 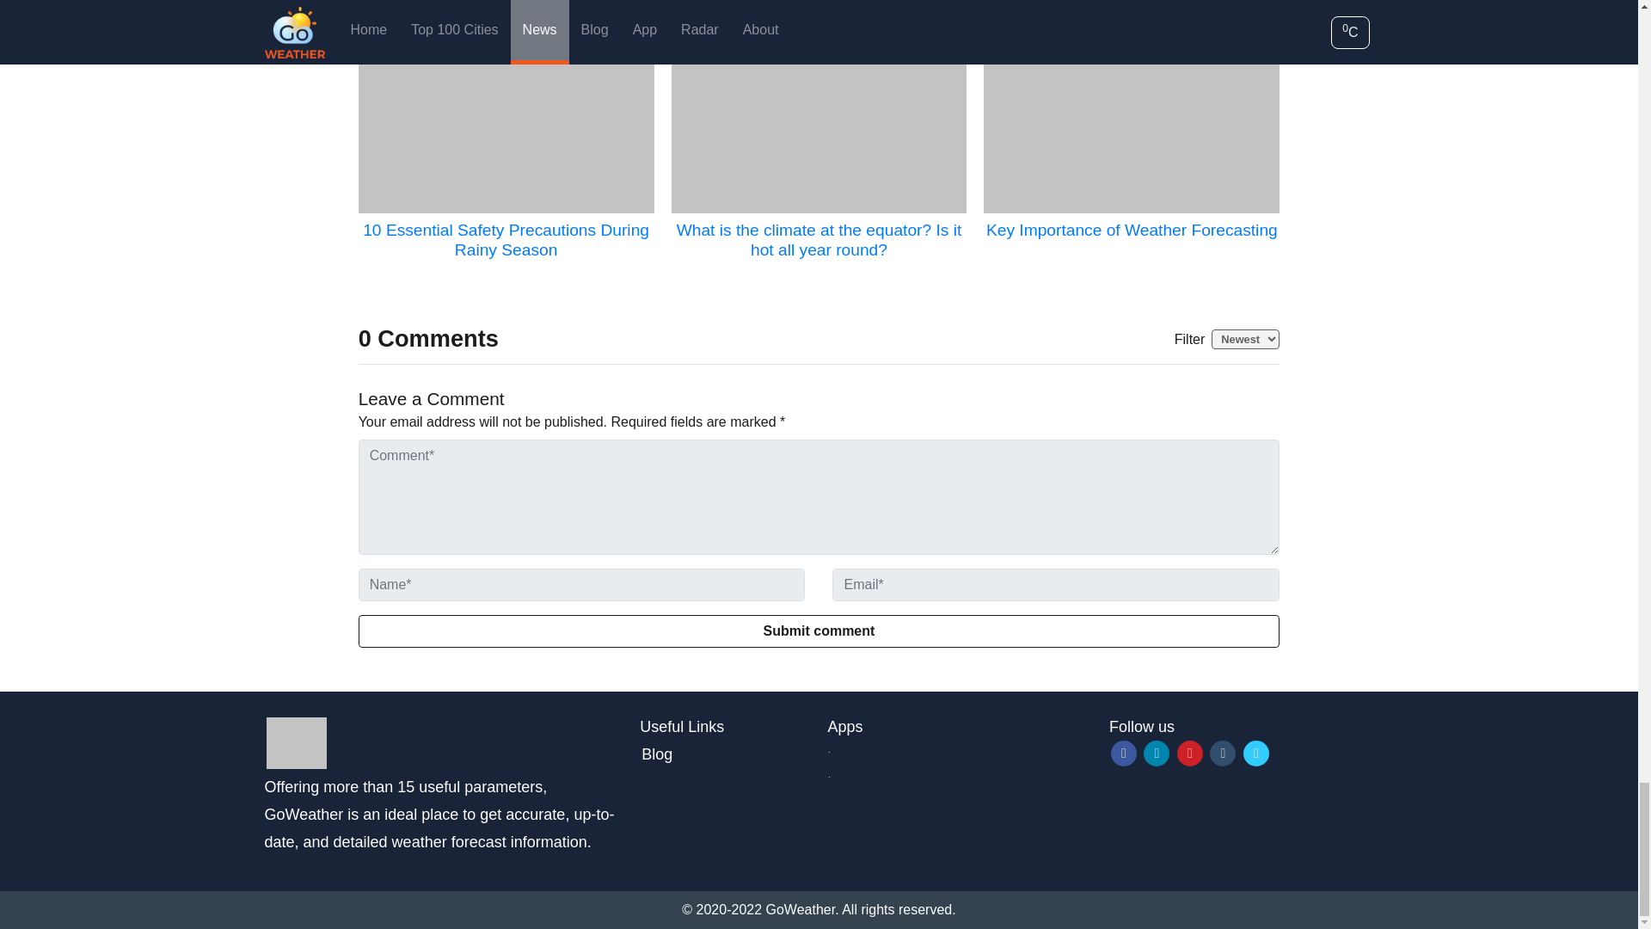 I want to click on Blog, so click(x=657, y=754).